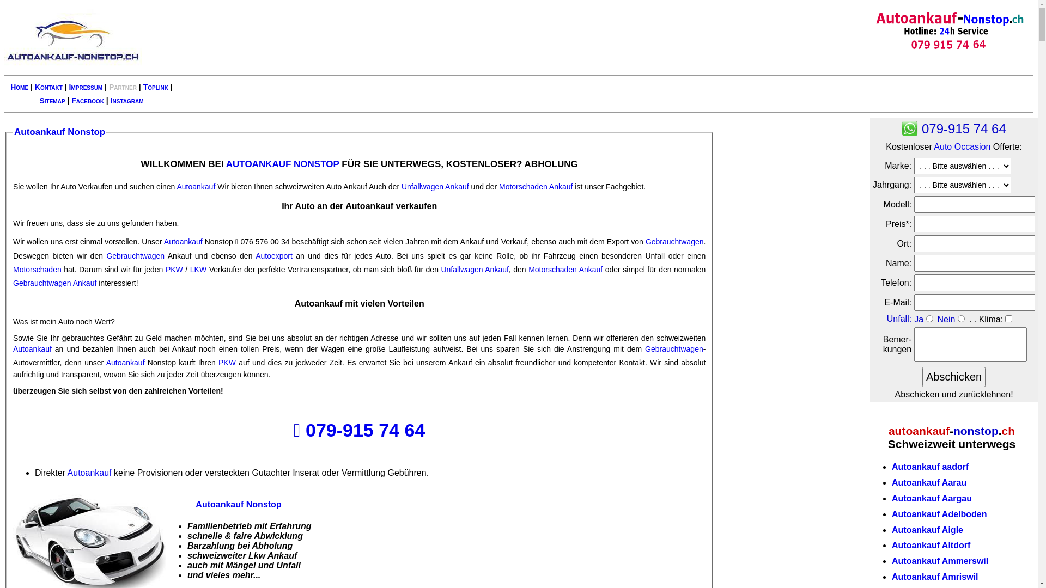 The height and width of the screenshot is (588, 1046). I want to click on Instagram, so click(127, 101).